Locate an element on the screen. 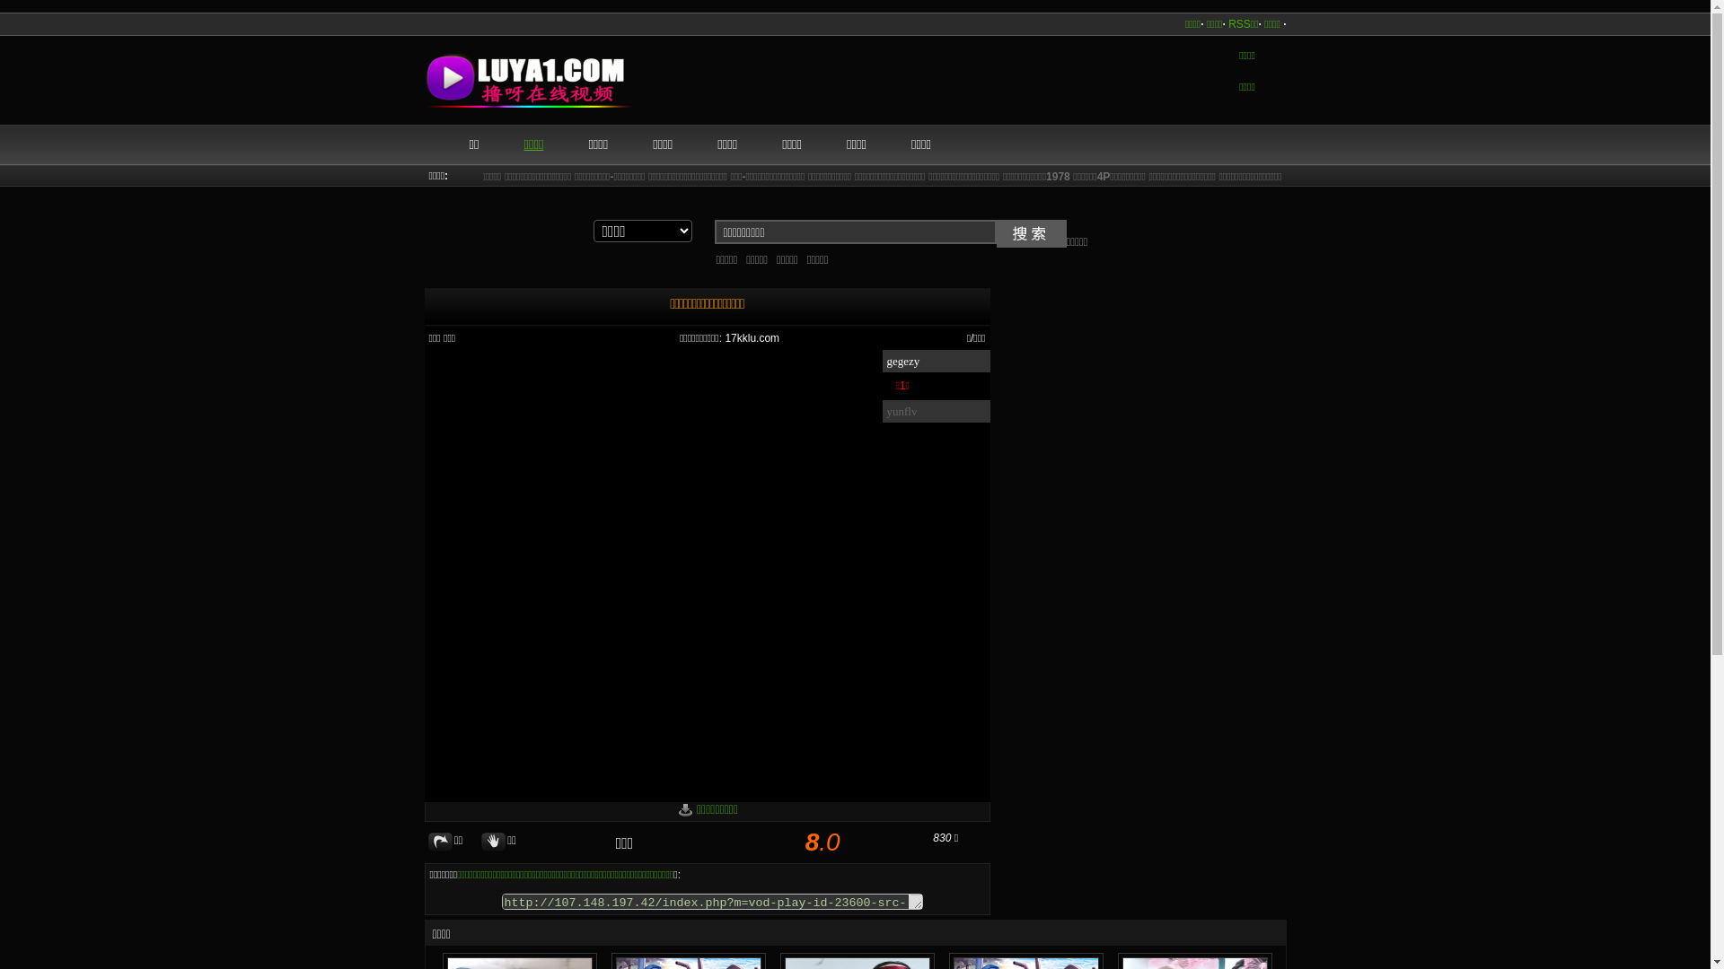 This screenshot has height=969, width=1724. 6 is located at coordinates (719, 846).